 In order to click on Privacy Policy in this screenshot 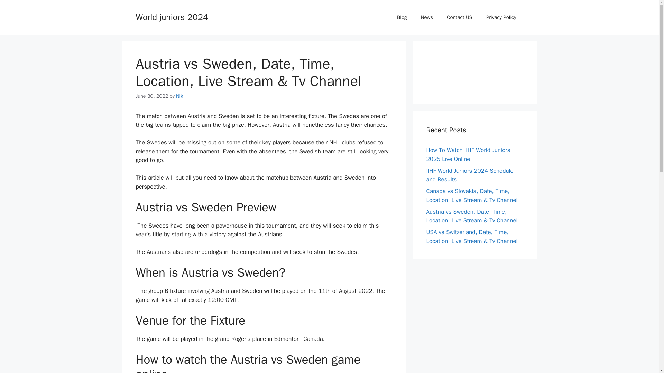, I will do `click(501, 17)`.